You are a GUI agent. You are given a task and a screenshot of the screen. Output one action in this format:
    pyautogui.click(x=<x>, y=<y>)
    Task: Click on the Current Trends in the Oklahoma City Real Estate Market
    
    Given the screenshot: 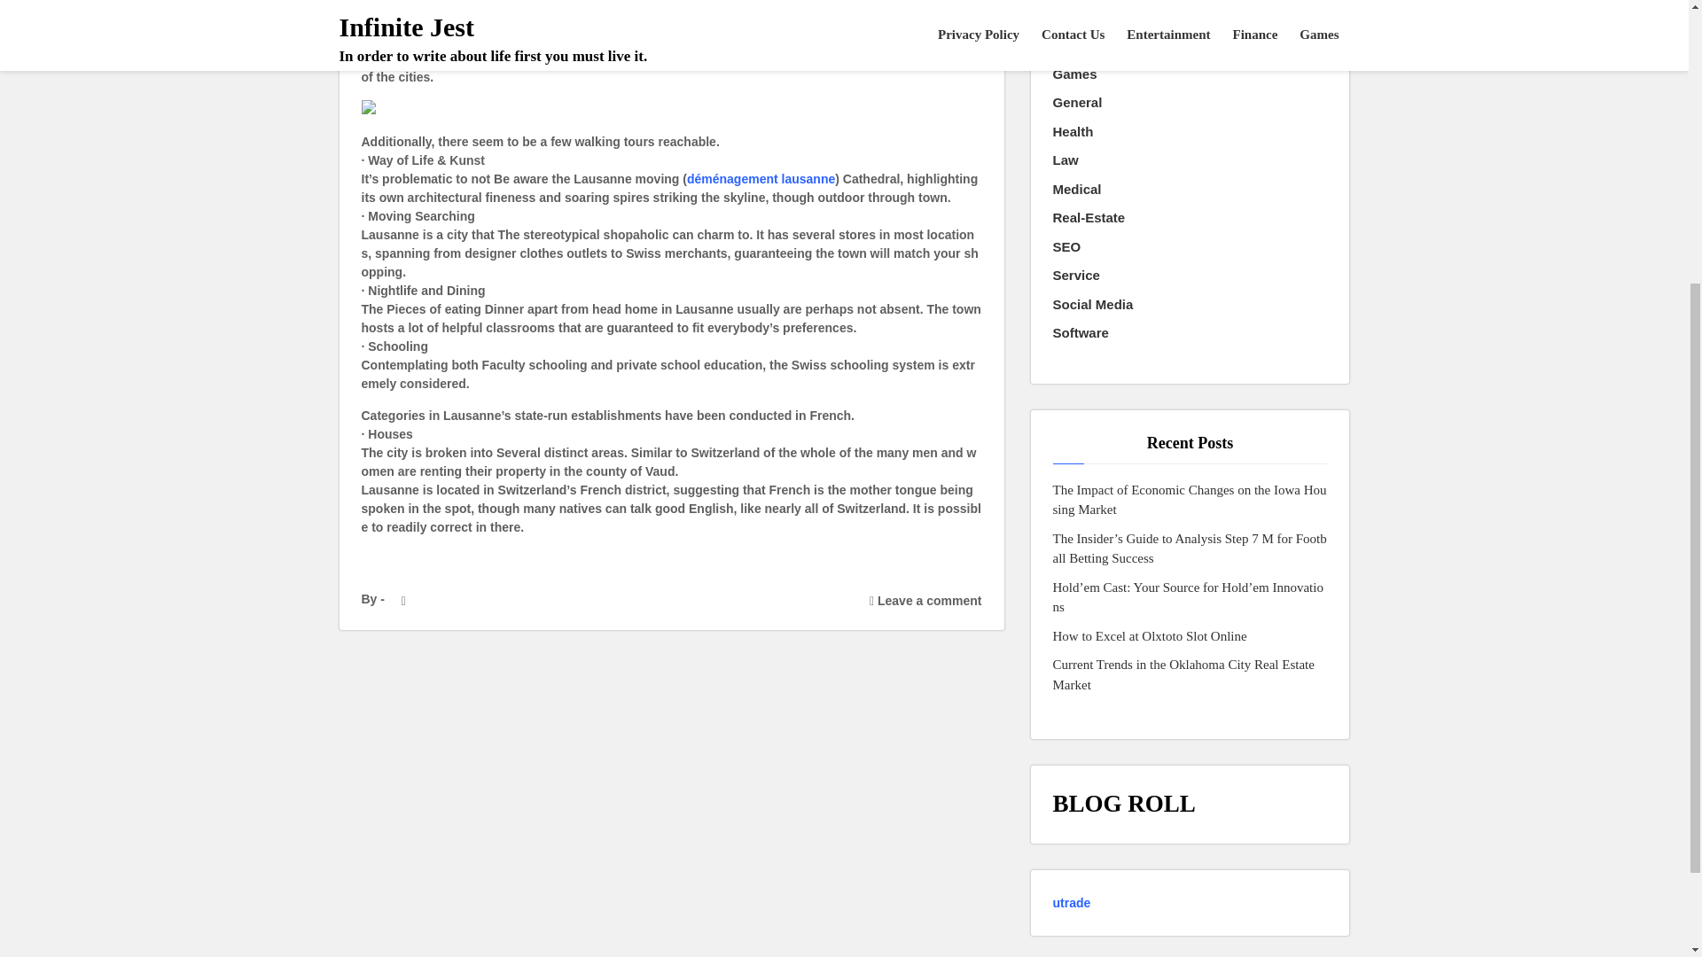 What is the action you would take?
    pyautogui.click(x=1190, y=674)
    